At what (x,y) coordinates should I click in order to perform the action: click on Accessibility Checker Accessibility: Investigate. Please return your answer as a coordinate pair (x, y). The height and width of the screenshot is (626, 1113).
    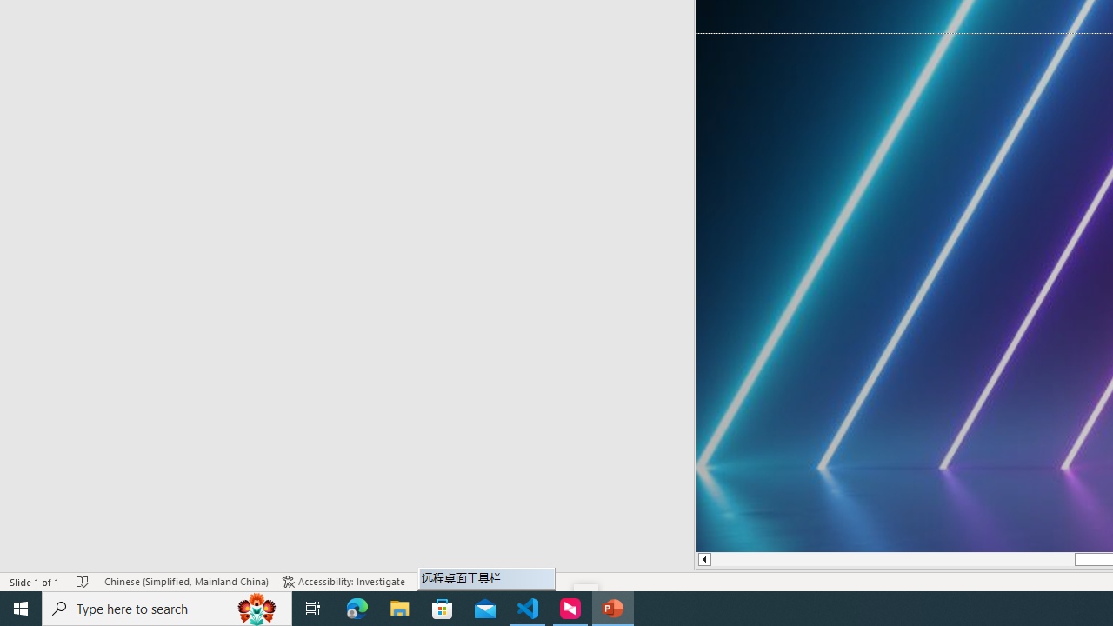
    Looking at the image, I should click on (343, 581).